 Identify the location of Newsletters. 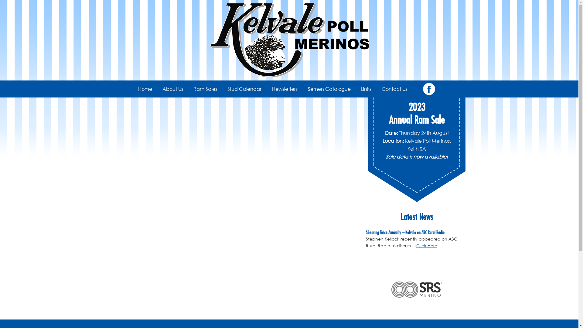
(285, 89).